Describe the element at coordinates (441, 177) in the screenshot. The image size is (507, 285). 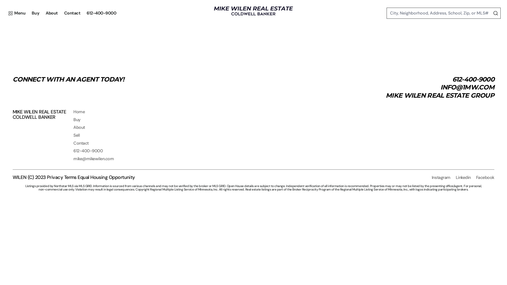
I see `Instagram` at that location.